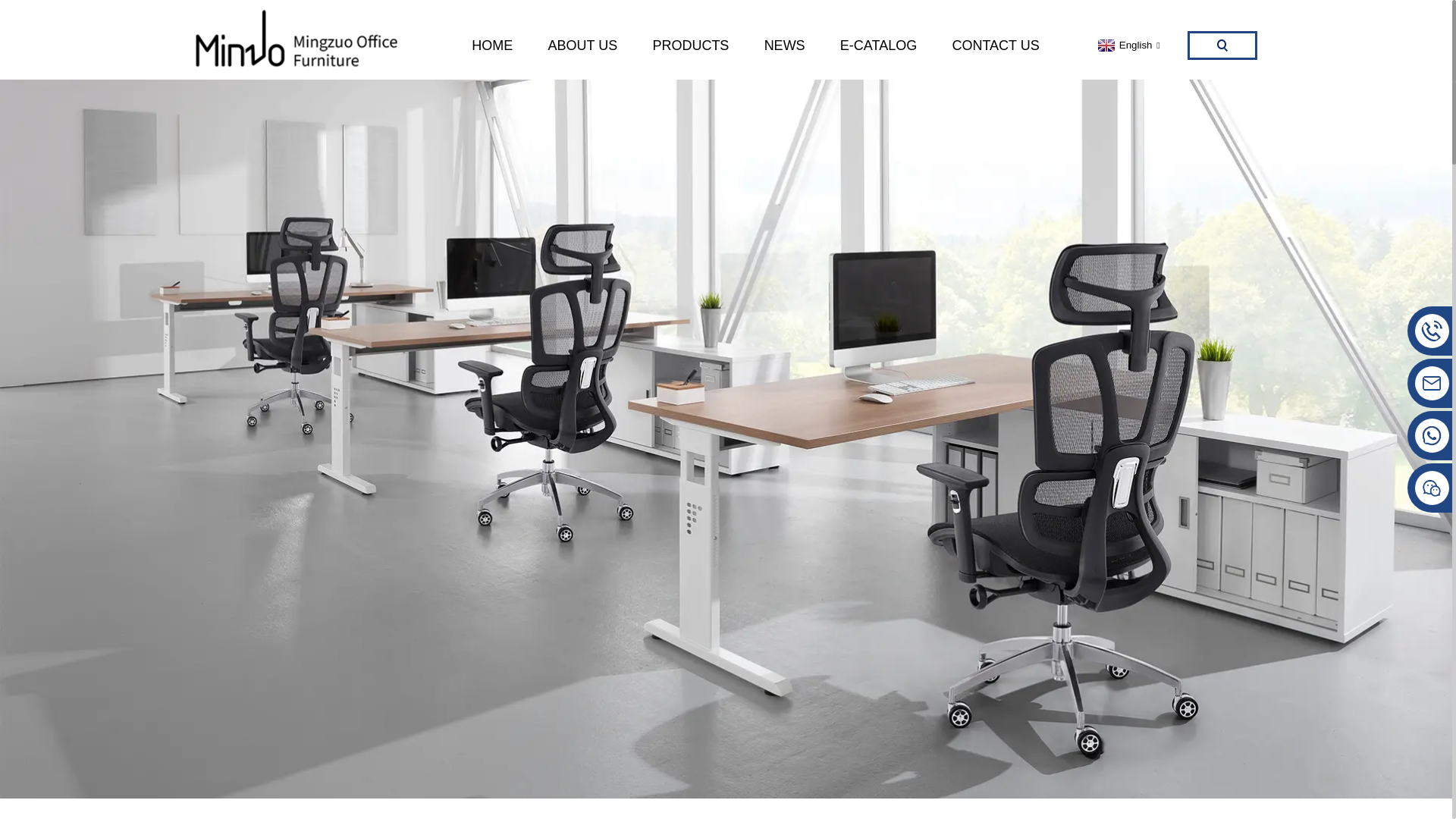 Image resolution: width=1456 pixels, height=819 pixels. I want to click on English, so click(1127, 44).